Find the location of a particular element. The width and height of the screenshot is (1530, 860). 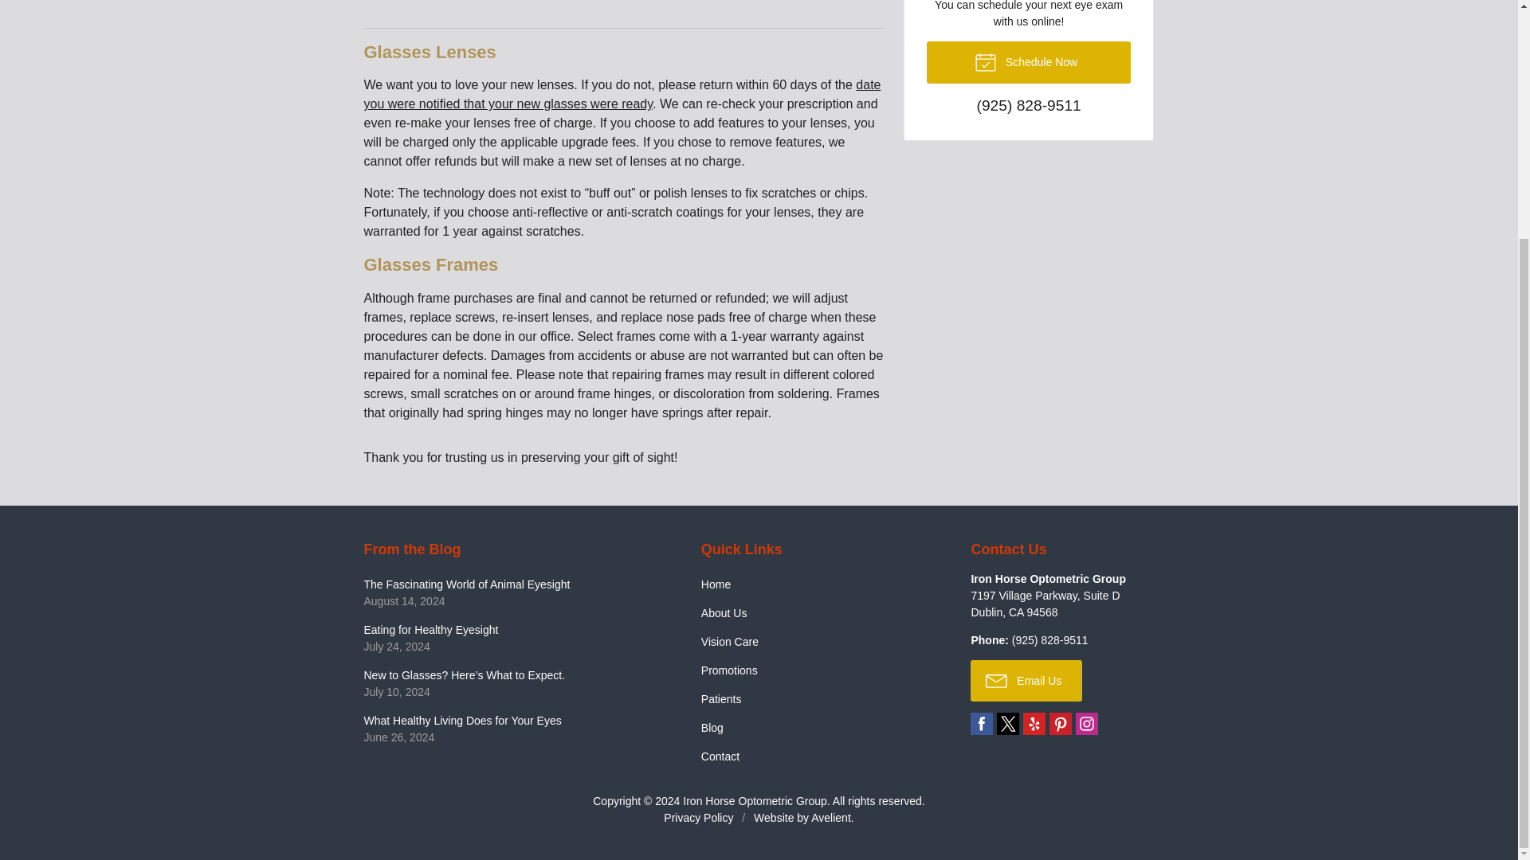

Go to our Facebook Page is located at coordinates (1034, 724).